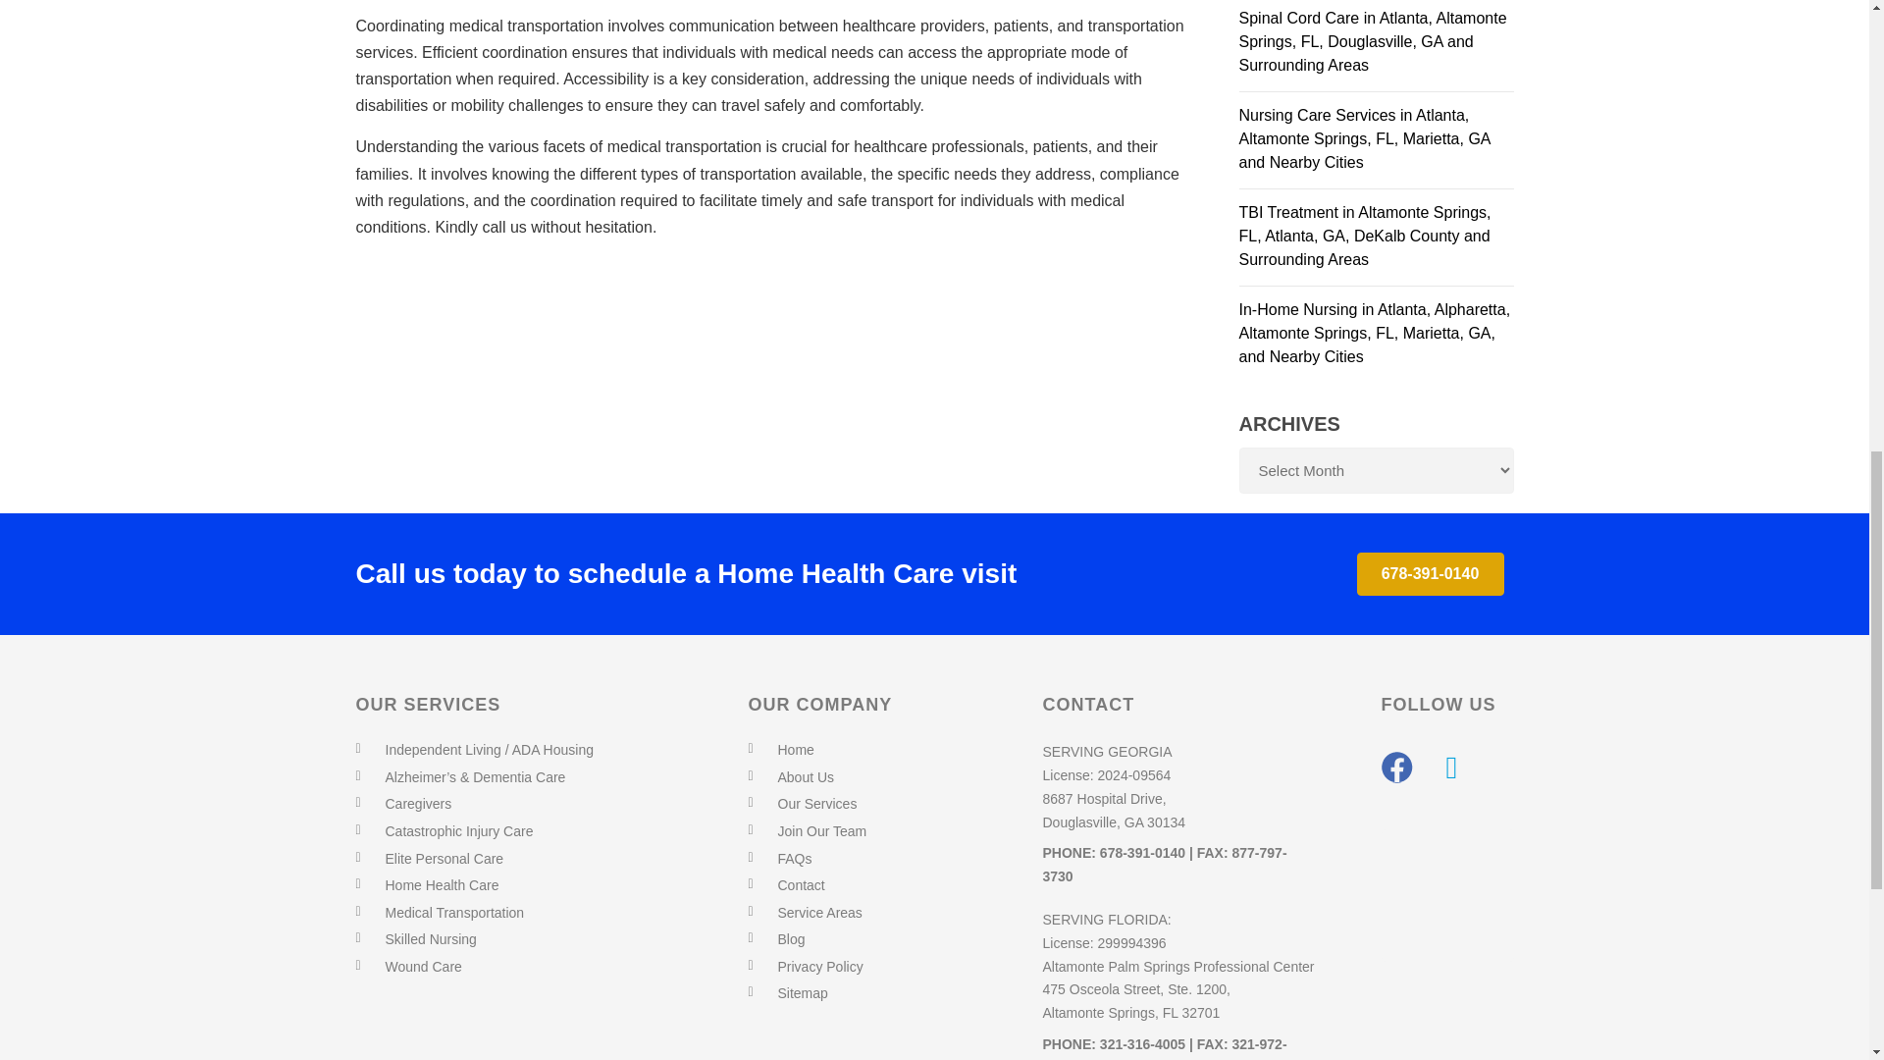 The height and width of the screenshot is (1060, 1884). I want to click on Caregivers, so click(418, 804).